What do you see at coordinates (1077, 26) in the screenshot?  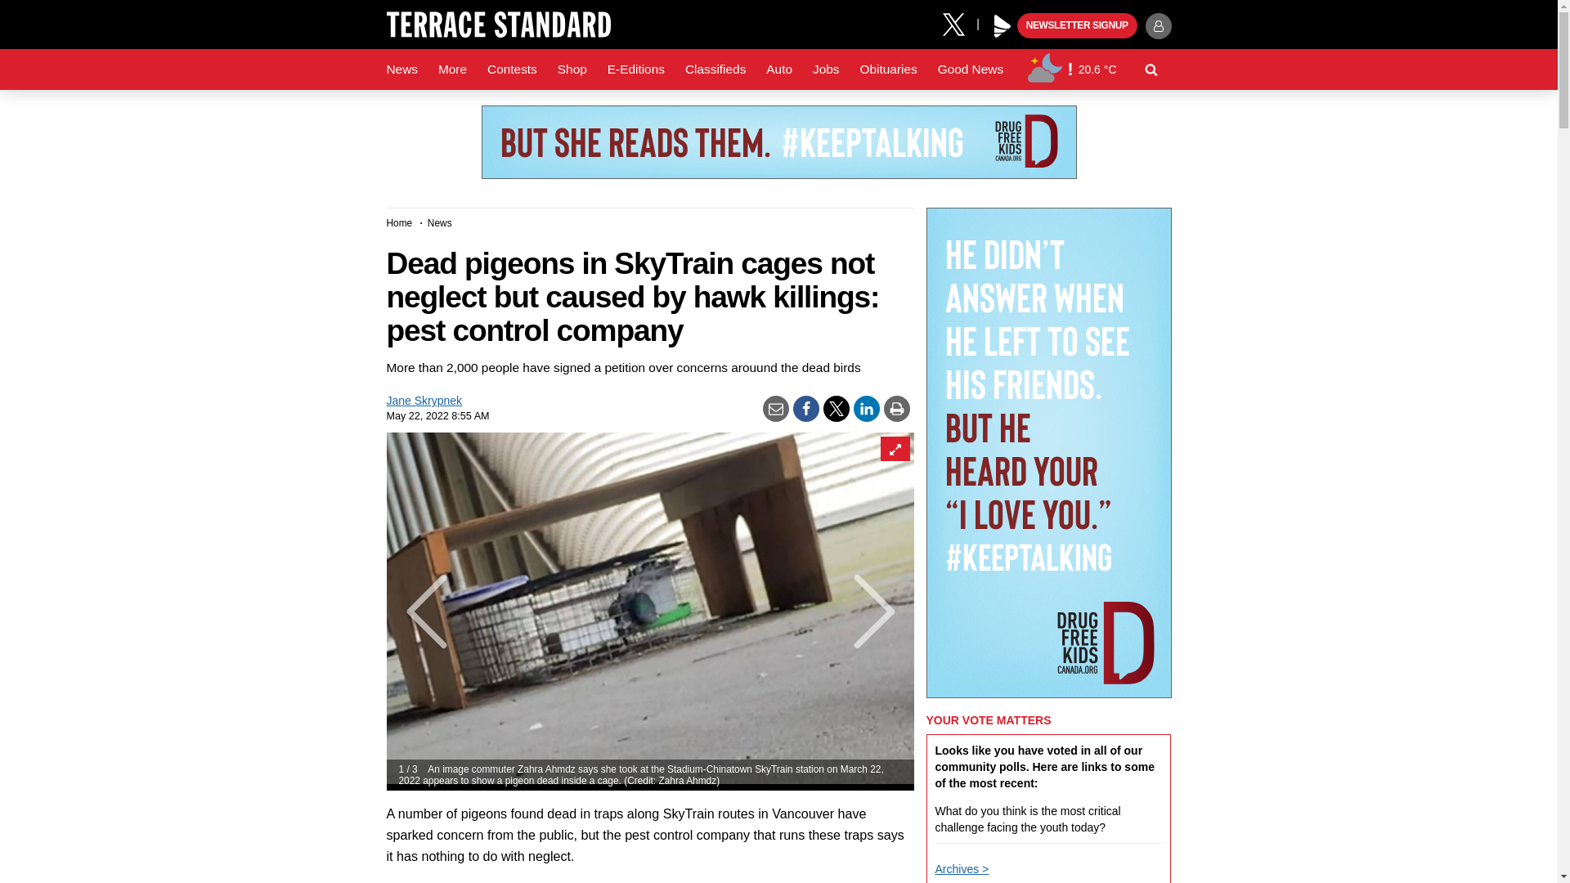 I see `NEWSLETTER SIGNUP` at bounding box center [1077, 26].